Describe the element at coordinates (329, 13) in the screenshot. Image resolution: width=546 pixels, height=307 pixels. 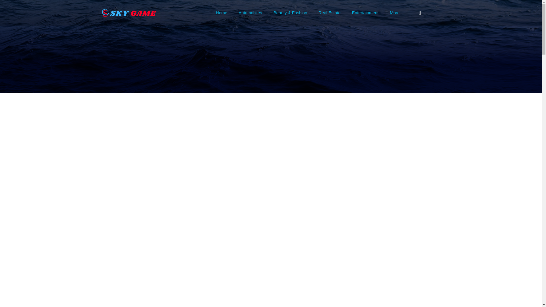
I see `Real Estate` at that location.